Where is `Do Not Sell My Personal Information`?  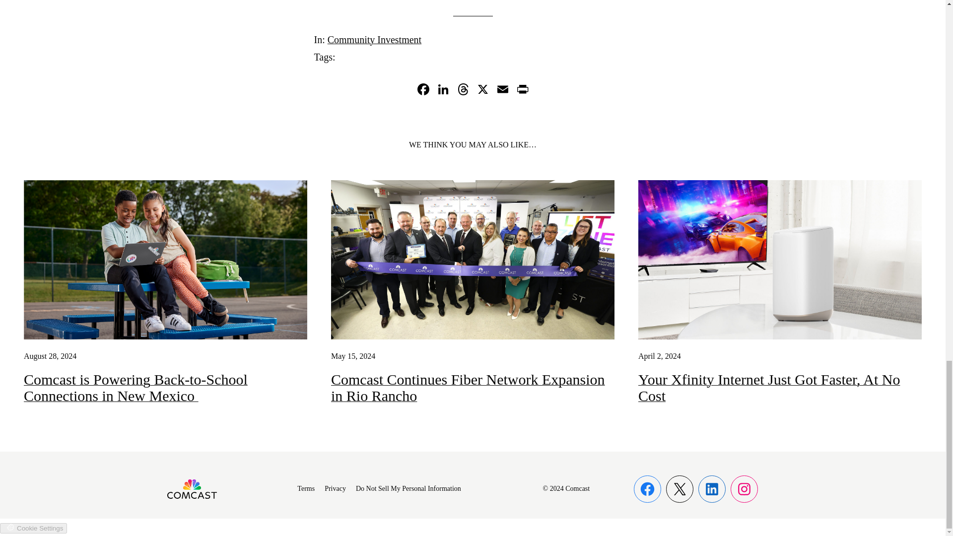
Do Not Sell My Personal Information is located at coordinates (408, 489).